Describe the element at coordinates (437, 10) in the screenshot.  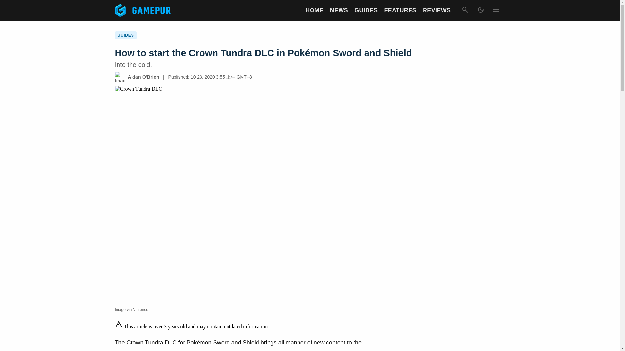
I see `REVIEWS` at that location.